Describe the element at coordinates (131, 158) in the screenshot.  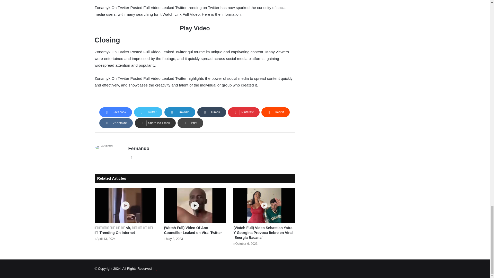
I see `Website` at that location.